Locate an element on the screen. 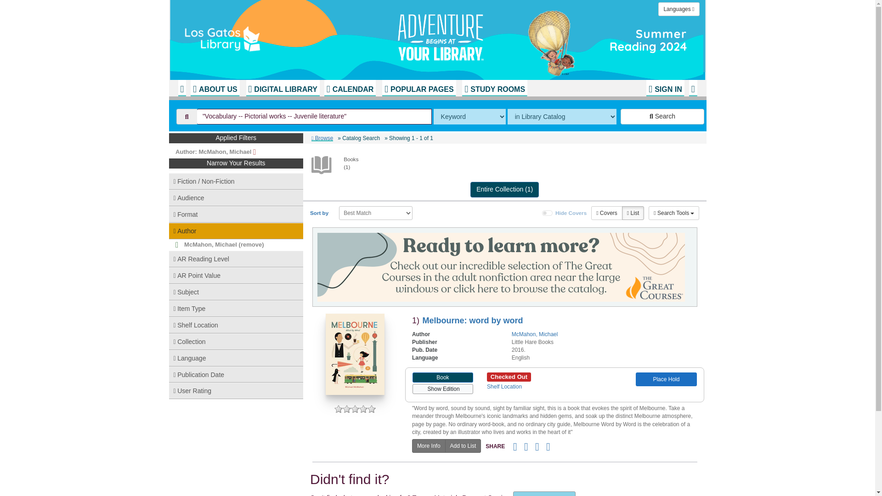 The height and width of the screenshot is (496, 882). Languages  is located at coordinates (678, 9).